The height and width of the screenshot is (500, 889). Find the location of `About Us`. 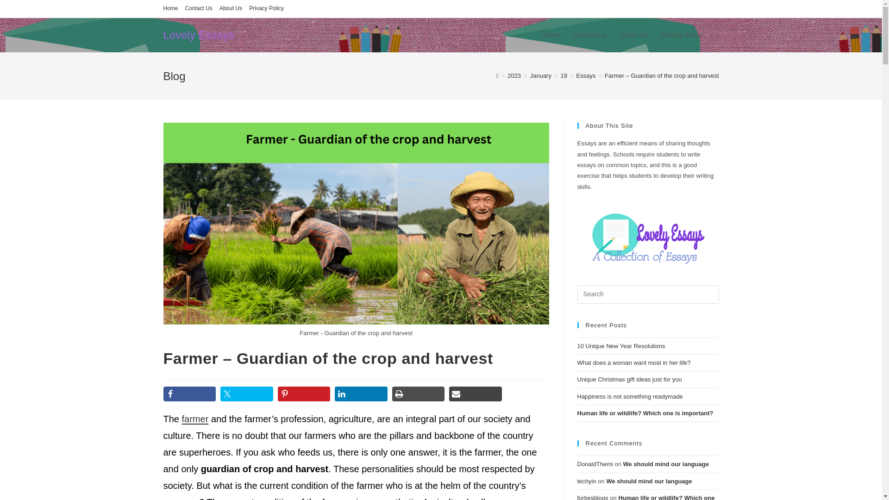

About Us is located at coordinates (231, 8).